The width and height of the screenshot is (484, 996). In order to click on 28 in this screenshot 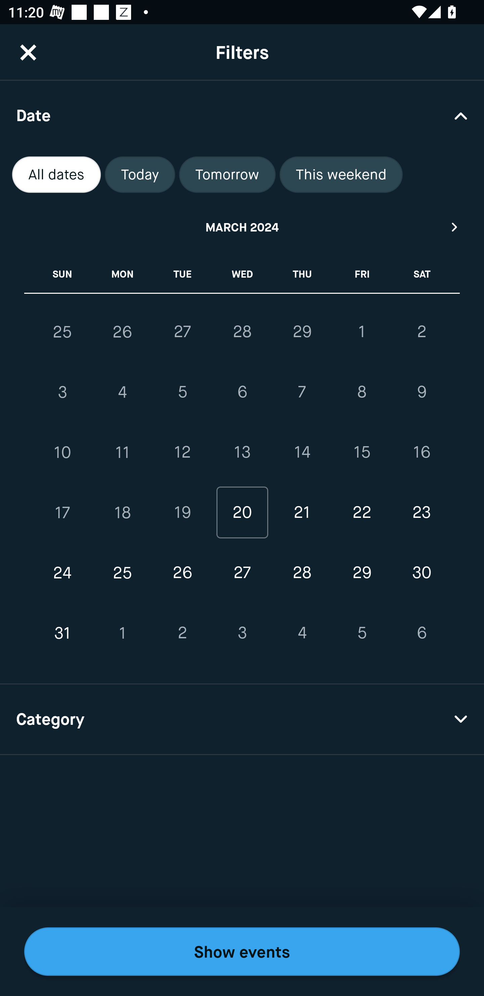, I will do `click(302, 573)`.